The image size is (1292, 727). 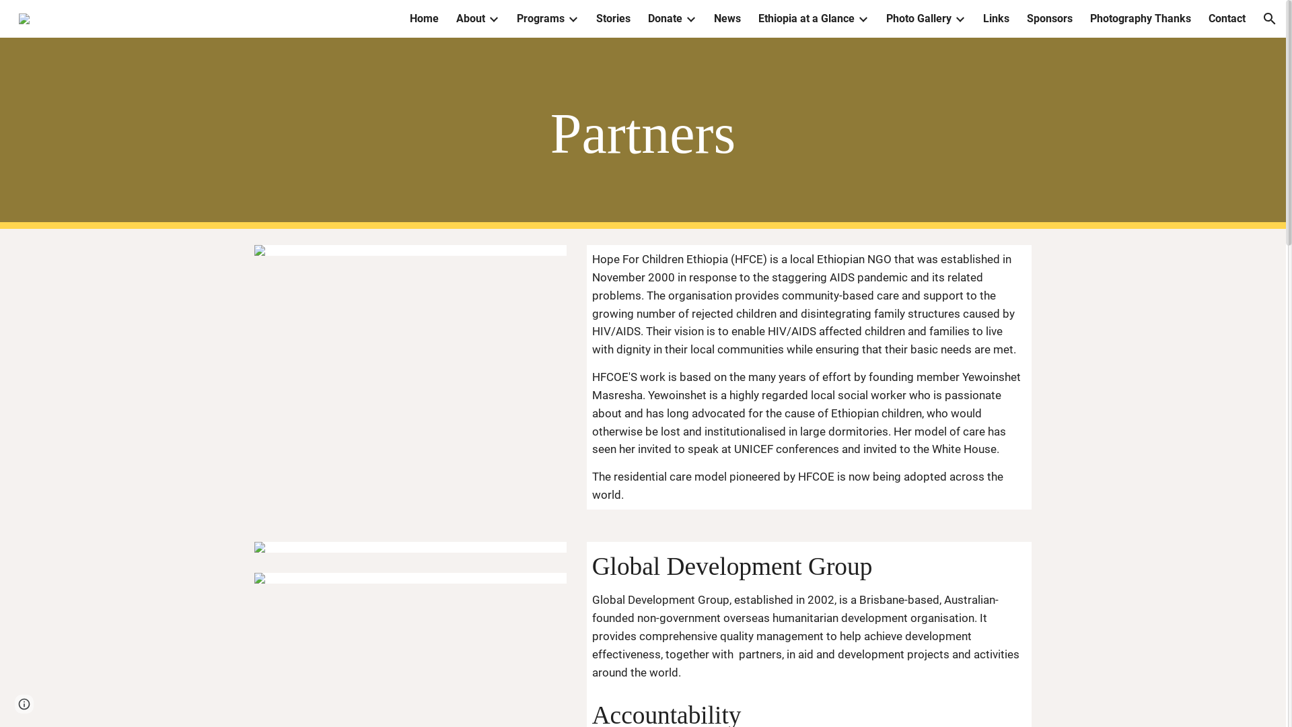 I want to click on Expand/Collapse, so click(x=493, y=19).